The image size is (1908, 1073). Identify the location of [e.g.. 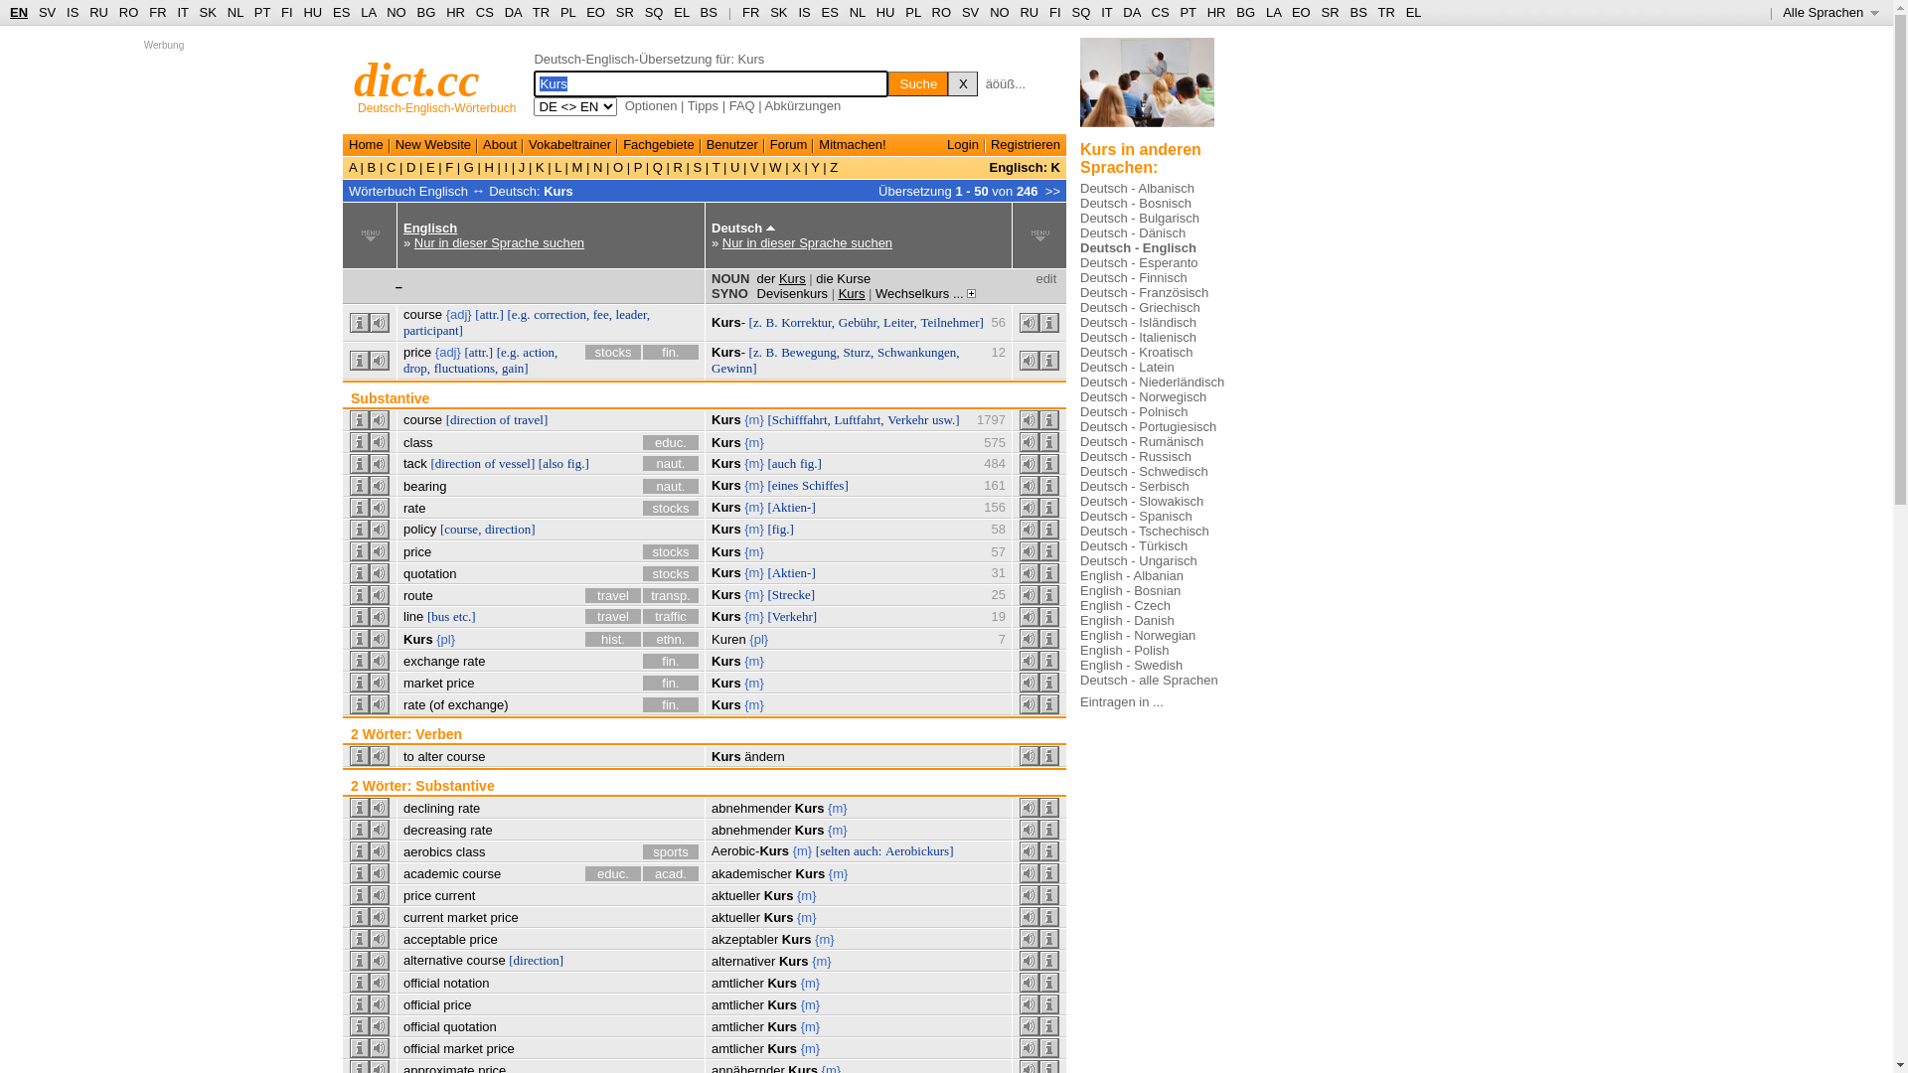
(519, 314).